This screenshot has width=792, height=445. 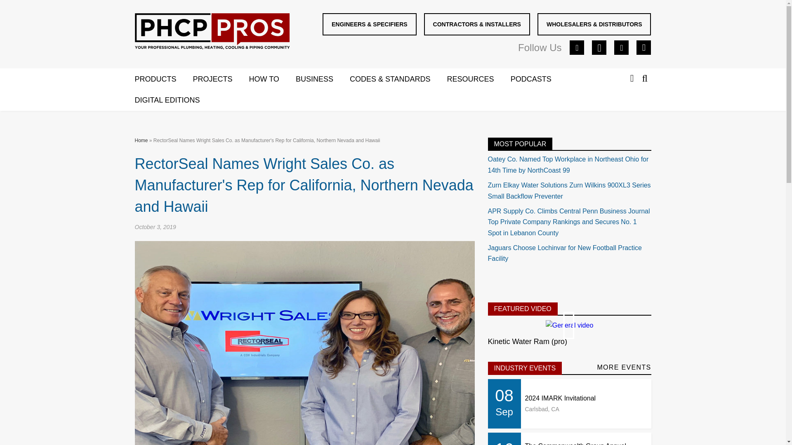 I want to click on BUSINESS, so click(x=323, y=80).